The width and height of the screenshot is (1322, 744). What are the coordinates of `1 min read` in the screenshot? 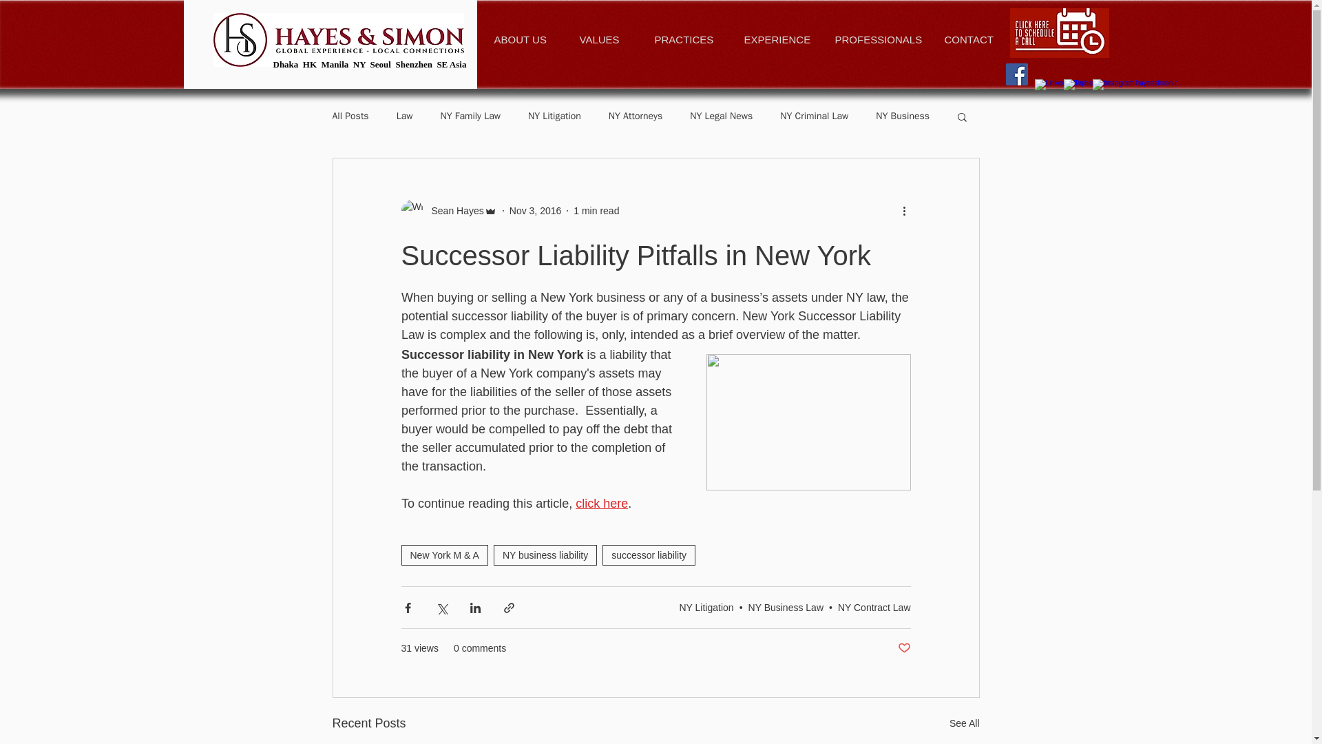 It's located at (596, 211).